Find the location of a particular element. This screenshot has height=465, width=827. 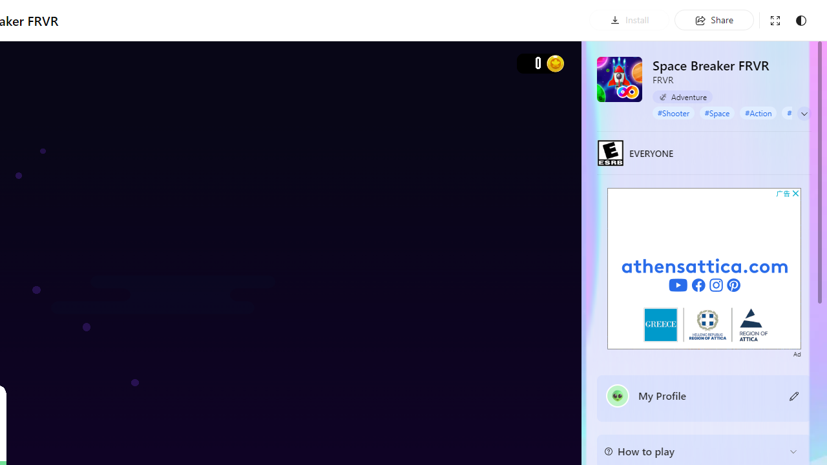

Close split screen is located at coordinates (545, 66).